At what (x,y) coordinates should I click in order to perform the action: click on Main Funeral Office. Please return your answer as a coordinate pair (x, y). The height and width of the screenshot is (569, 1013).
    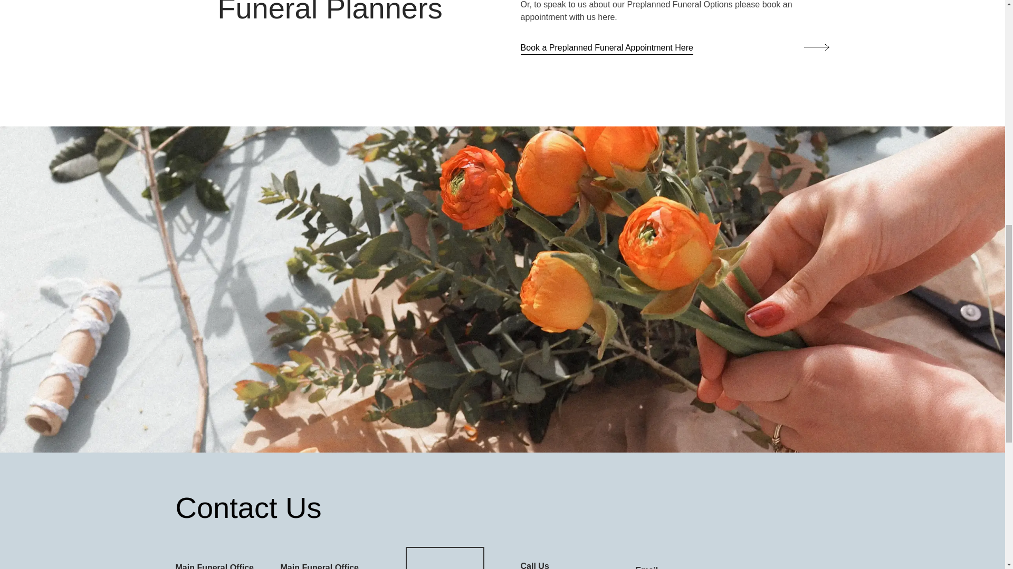
    Looking at the image, I should click on (214, 566).